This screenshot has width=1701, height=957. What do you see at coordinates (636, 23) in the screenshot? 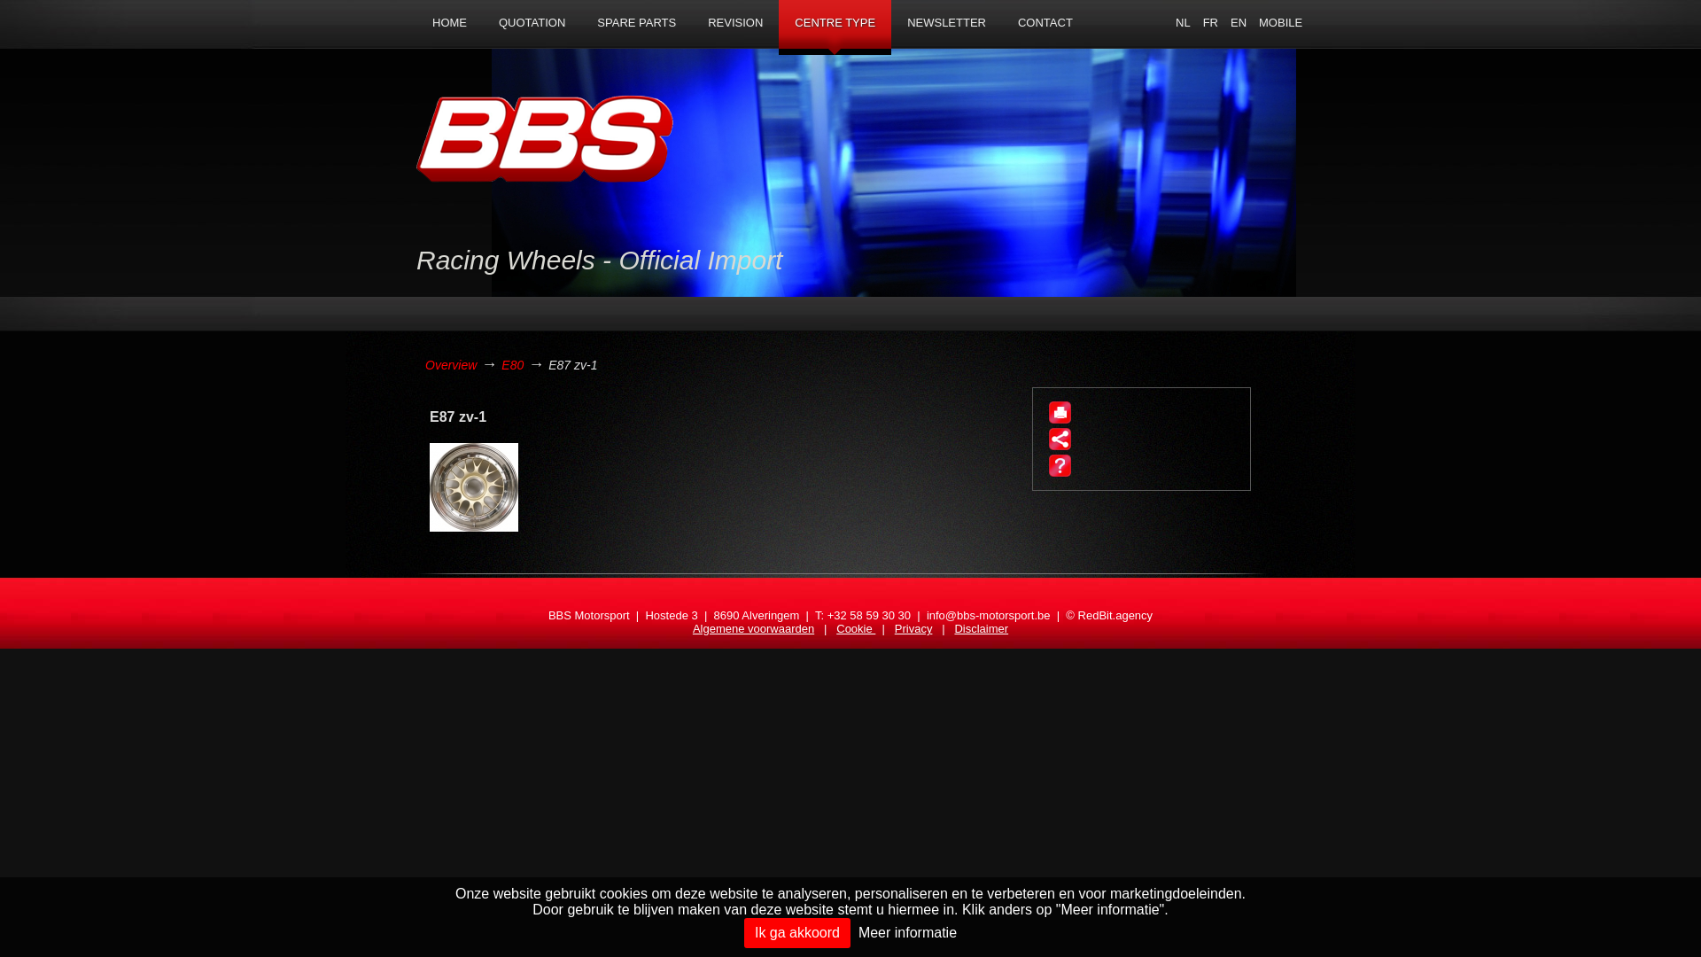
I see `SPARE PARTS` at bounding box center [636, 23].